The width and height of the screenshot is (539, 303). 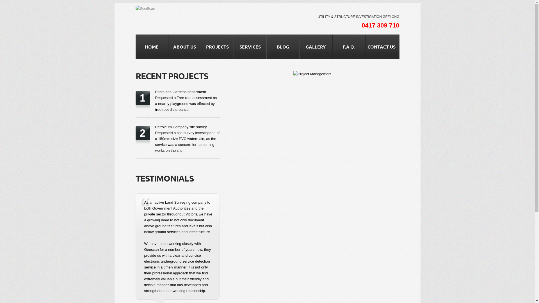 What do you see at coordinates (349, 47) in the screenshot?
I see `F.A.Q.` at bounding box center [349, 47].